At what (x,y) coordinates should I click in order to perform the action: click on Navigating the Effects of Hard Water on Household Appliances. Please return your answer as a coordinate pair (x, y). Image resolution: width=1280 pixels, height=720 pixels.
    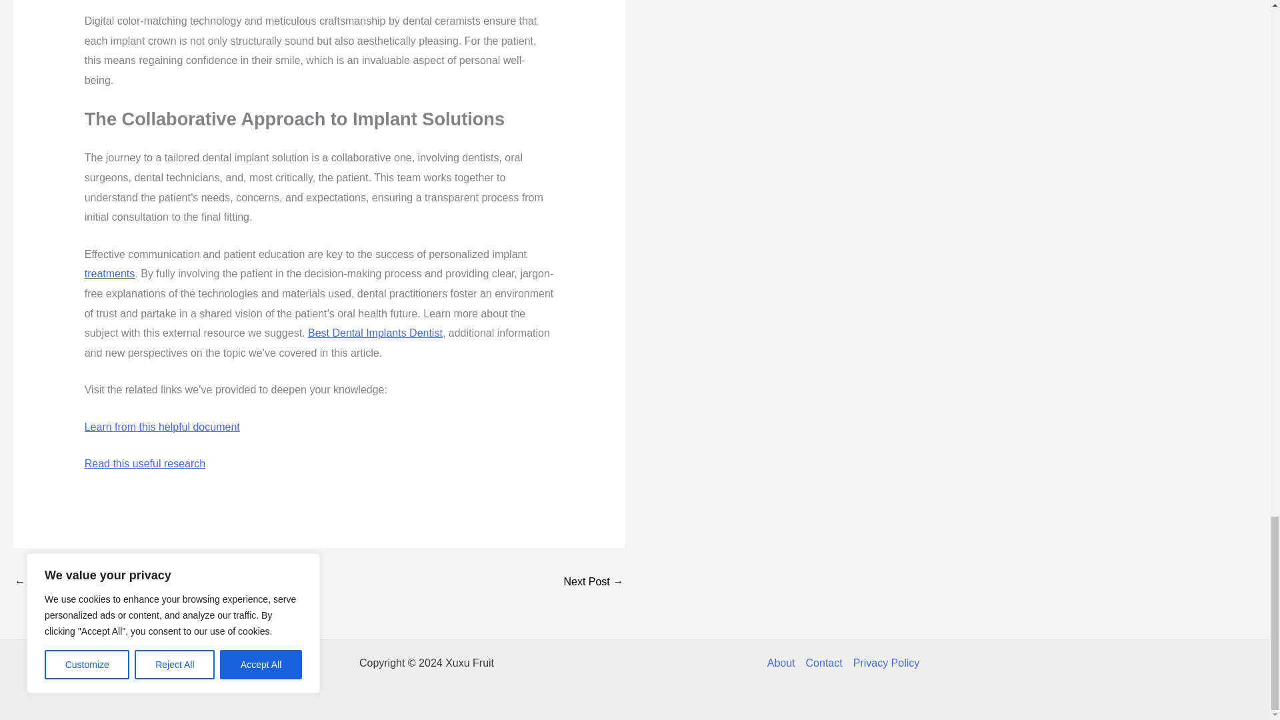
    Looking at the image, I should click on (53, 583).